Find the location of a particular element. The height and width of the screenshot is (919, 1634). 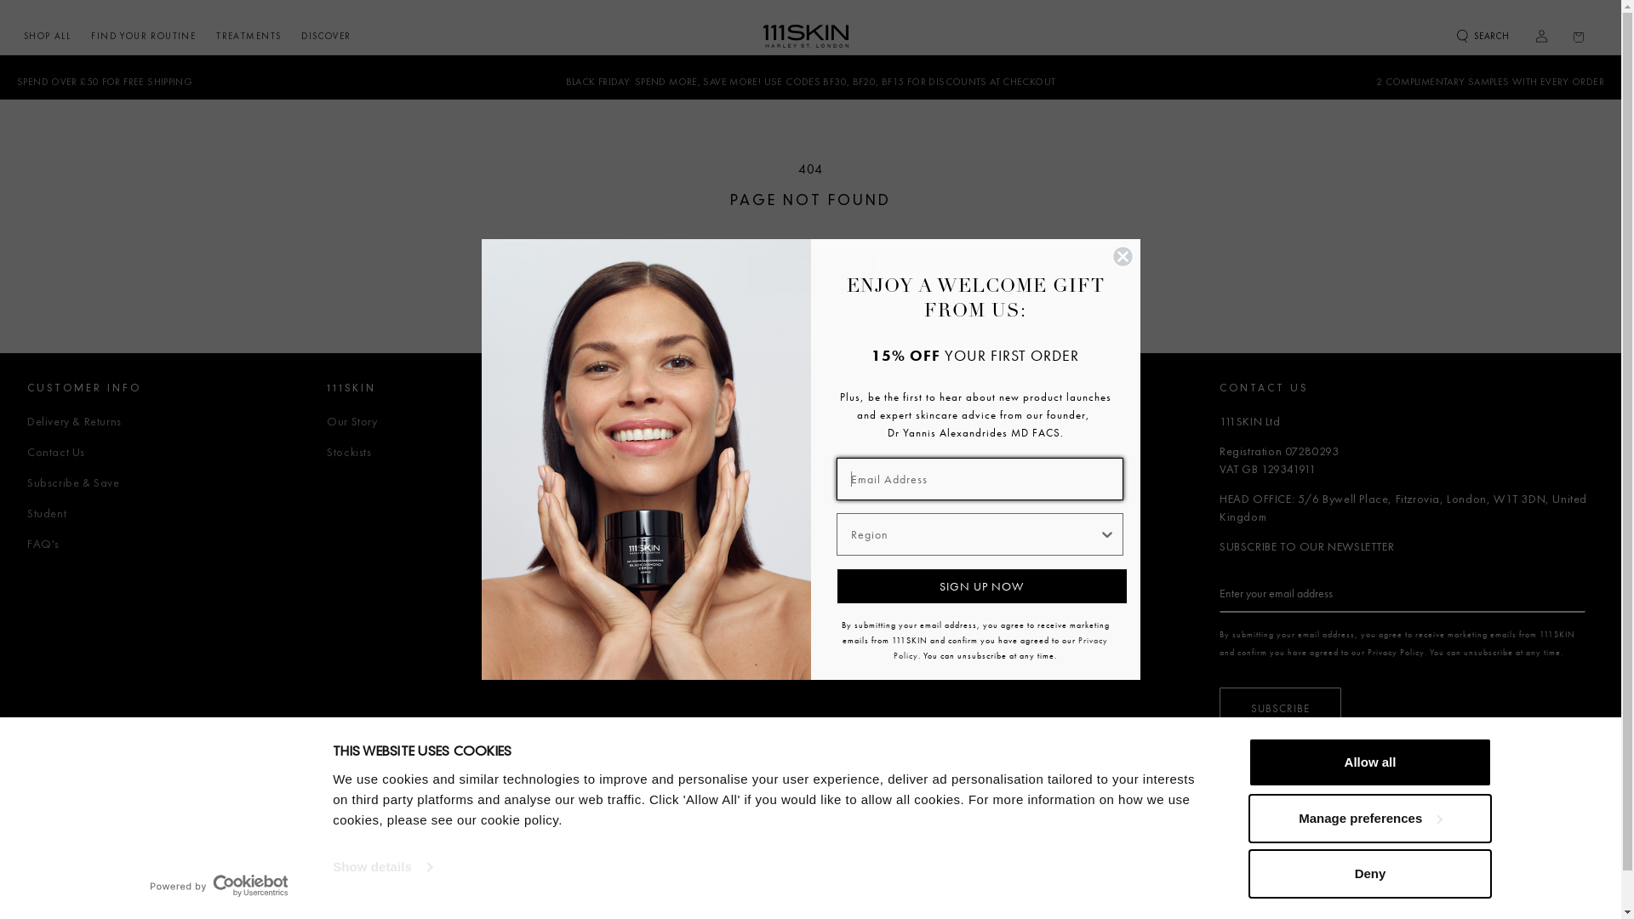

Stockists is located at coordinates (349, 446).